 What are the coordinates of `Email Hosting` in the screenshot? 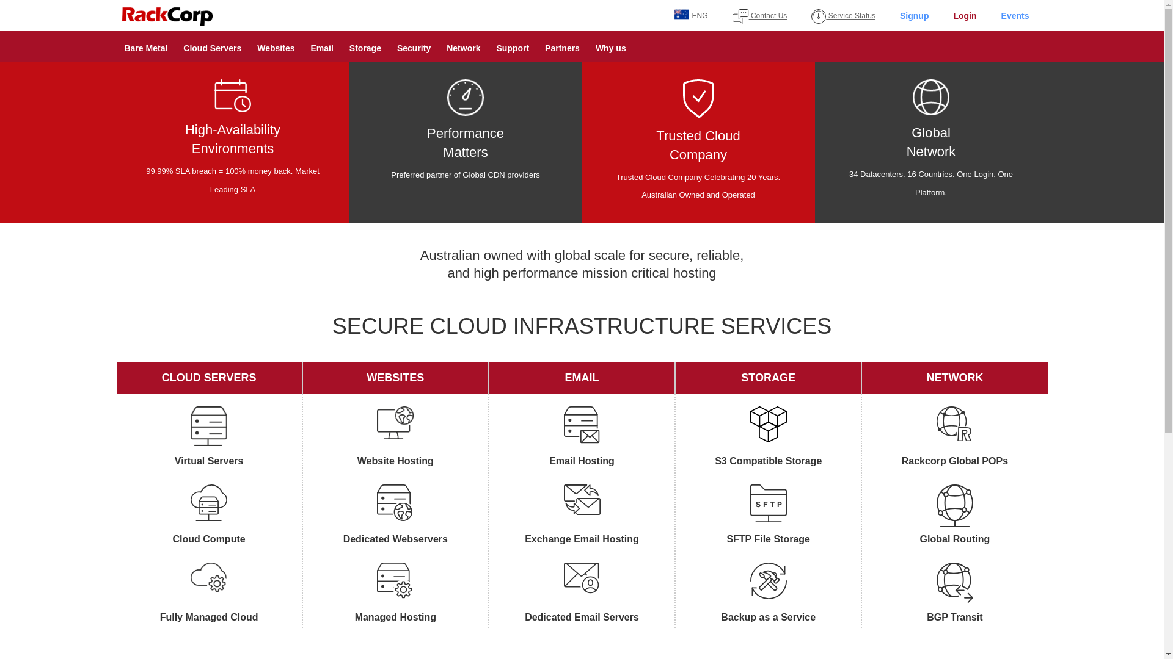 It's located at (582, 437).